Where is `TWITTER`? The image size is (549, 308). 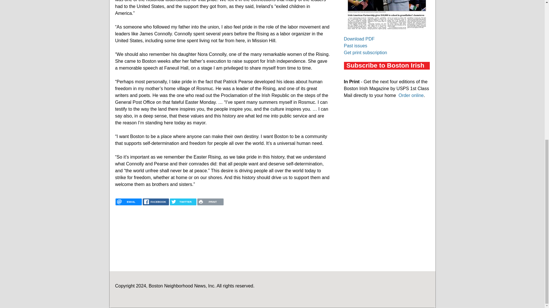
TWITTER is located at coordinates (183, 202).